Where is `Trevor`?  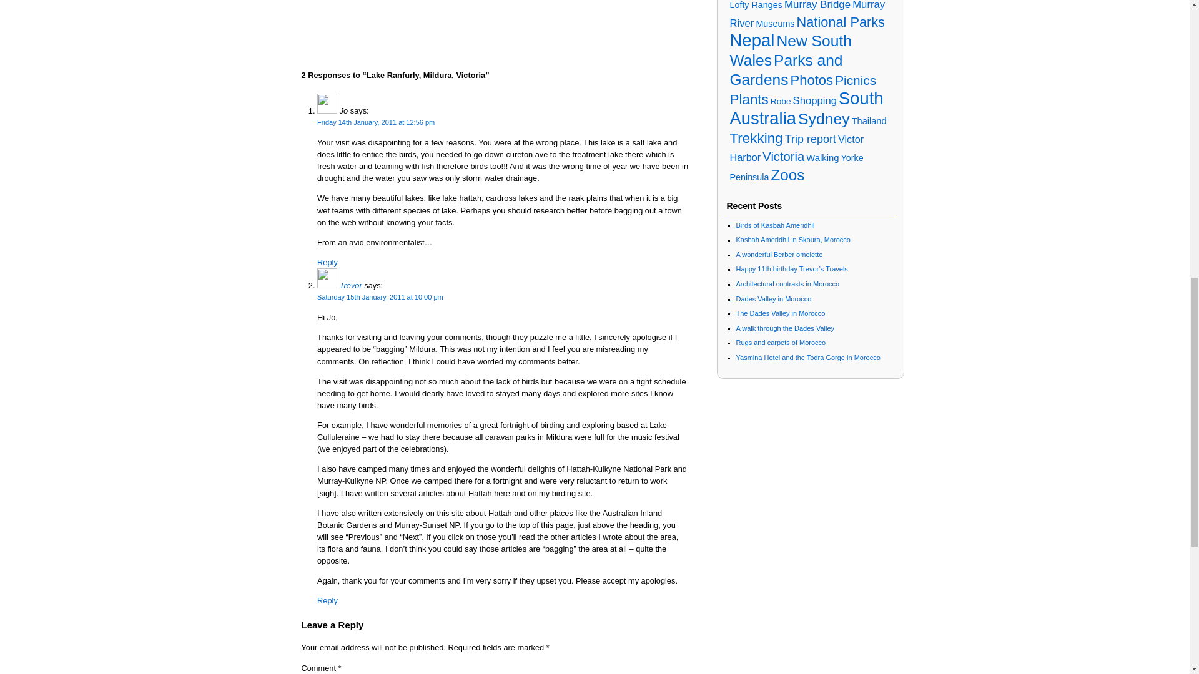 Trevor is located at coordinates (350, 286).